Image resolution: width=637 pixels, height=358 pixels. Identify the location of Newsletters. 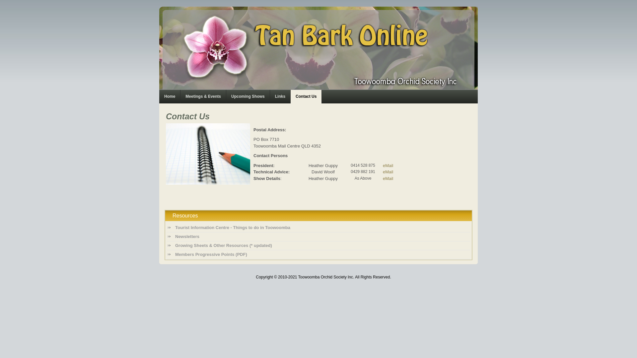
(318, 237).